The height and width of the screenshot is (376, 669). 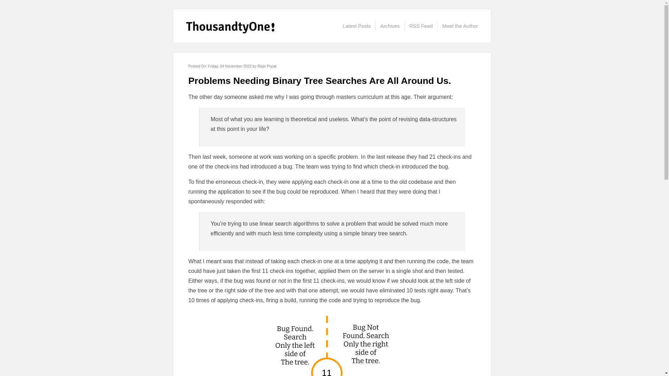 What do you see at coordinates (390, 26) in the screenshot?
I see `Archives` at bounding box center [390, 26].